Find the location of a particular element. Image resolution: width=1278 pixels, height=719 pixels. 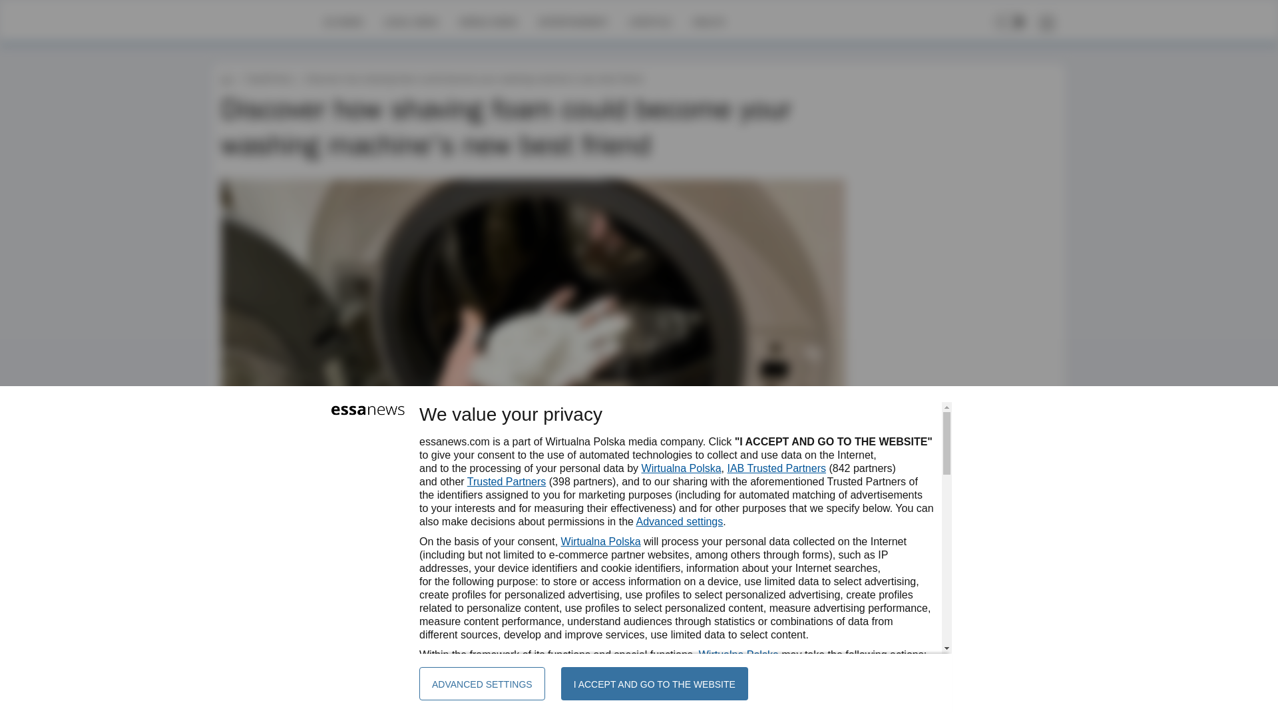

WORLD NEWS is located at coordinates (488, 21).